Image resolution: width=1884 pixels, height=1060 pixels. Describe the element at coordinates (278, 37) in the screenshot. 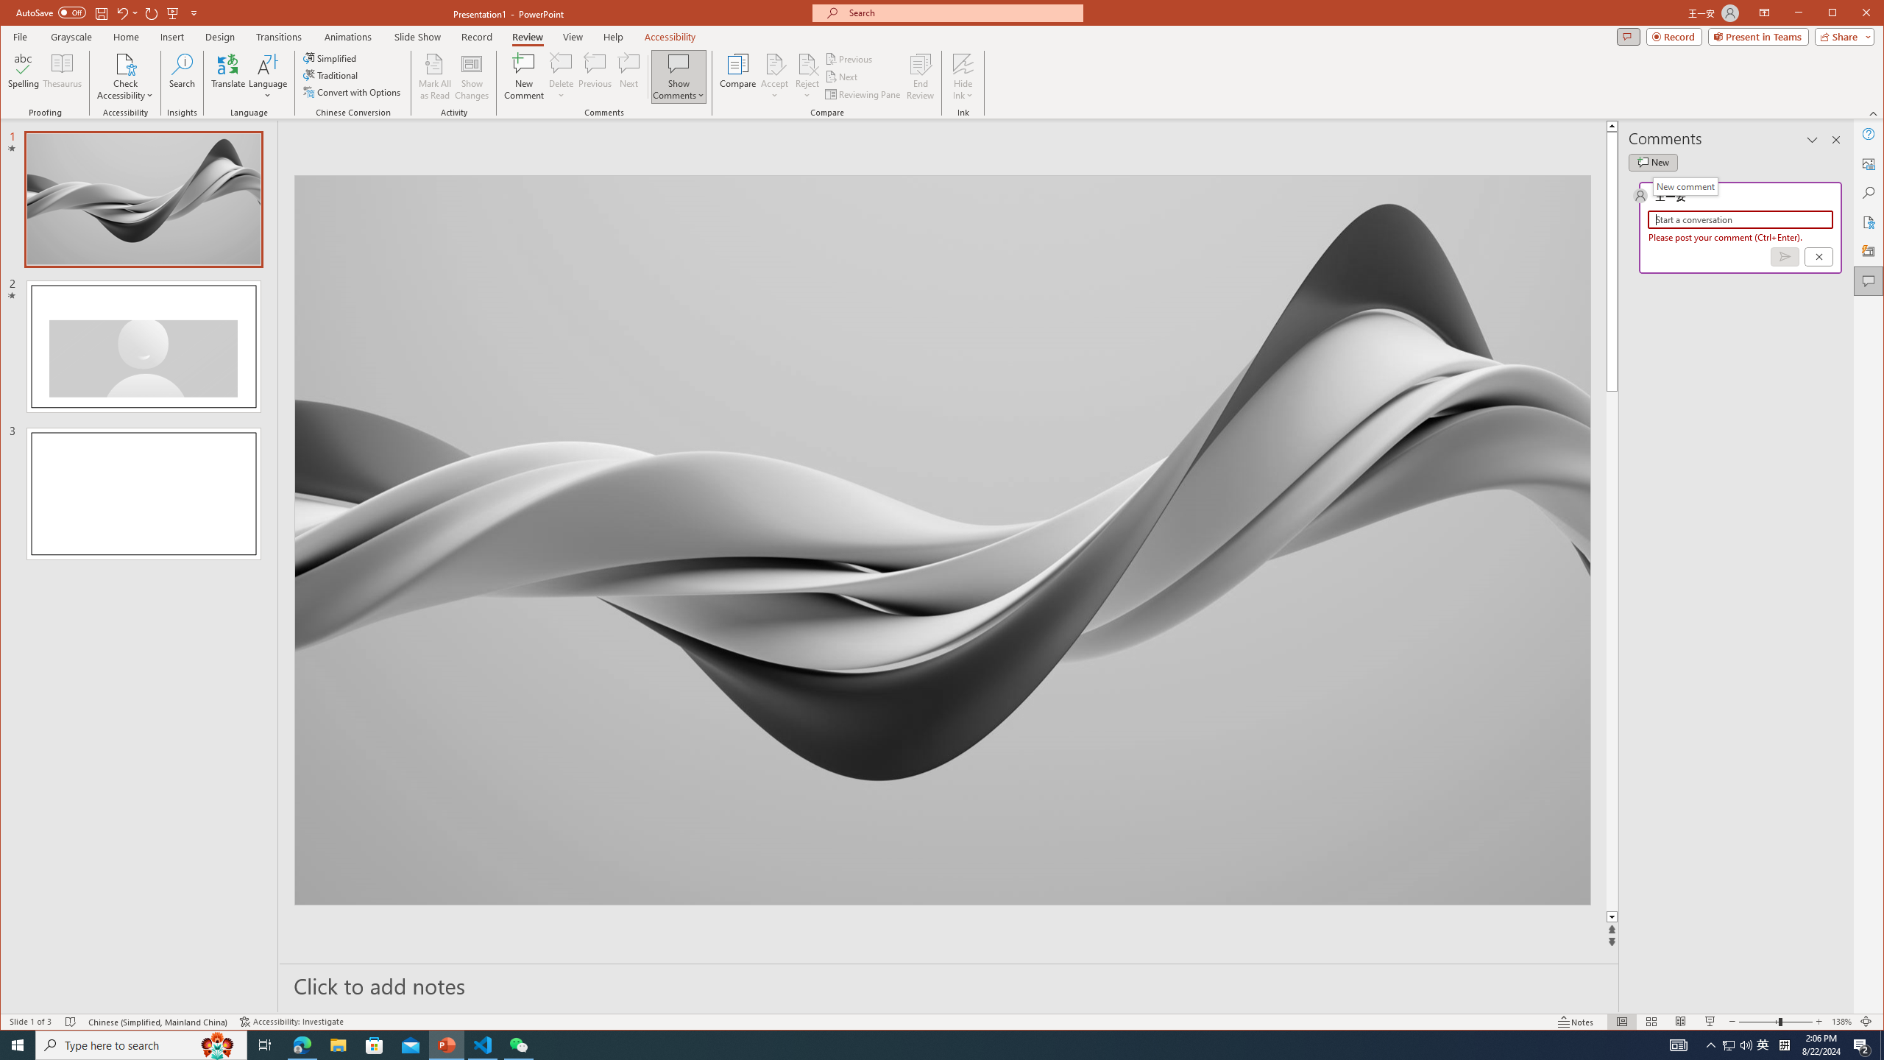

I see `Transitions` at that location.